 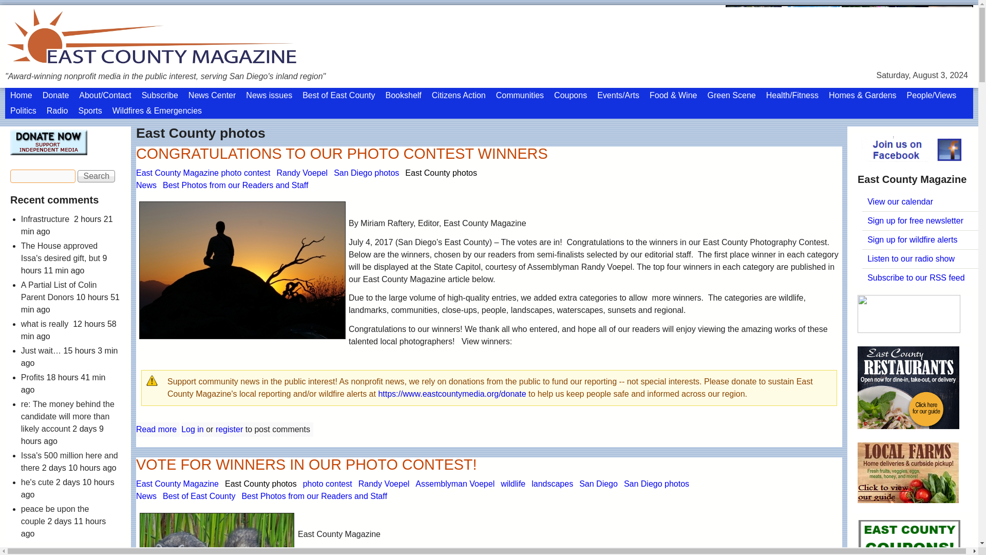 I want to click on Best of East County, so click(x=338, y=95).